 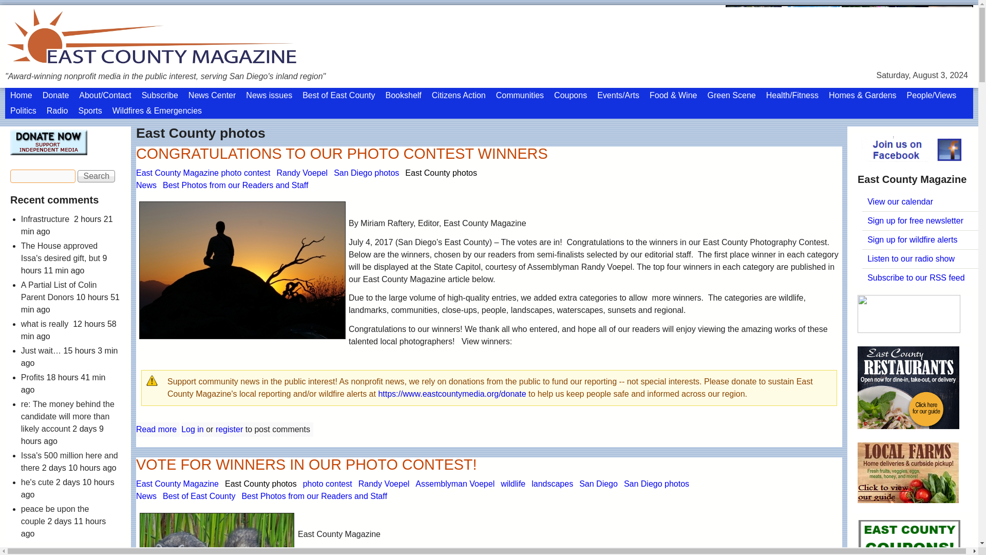 I want to click on Best of East County, so click(x=338, y=95).